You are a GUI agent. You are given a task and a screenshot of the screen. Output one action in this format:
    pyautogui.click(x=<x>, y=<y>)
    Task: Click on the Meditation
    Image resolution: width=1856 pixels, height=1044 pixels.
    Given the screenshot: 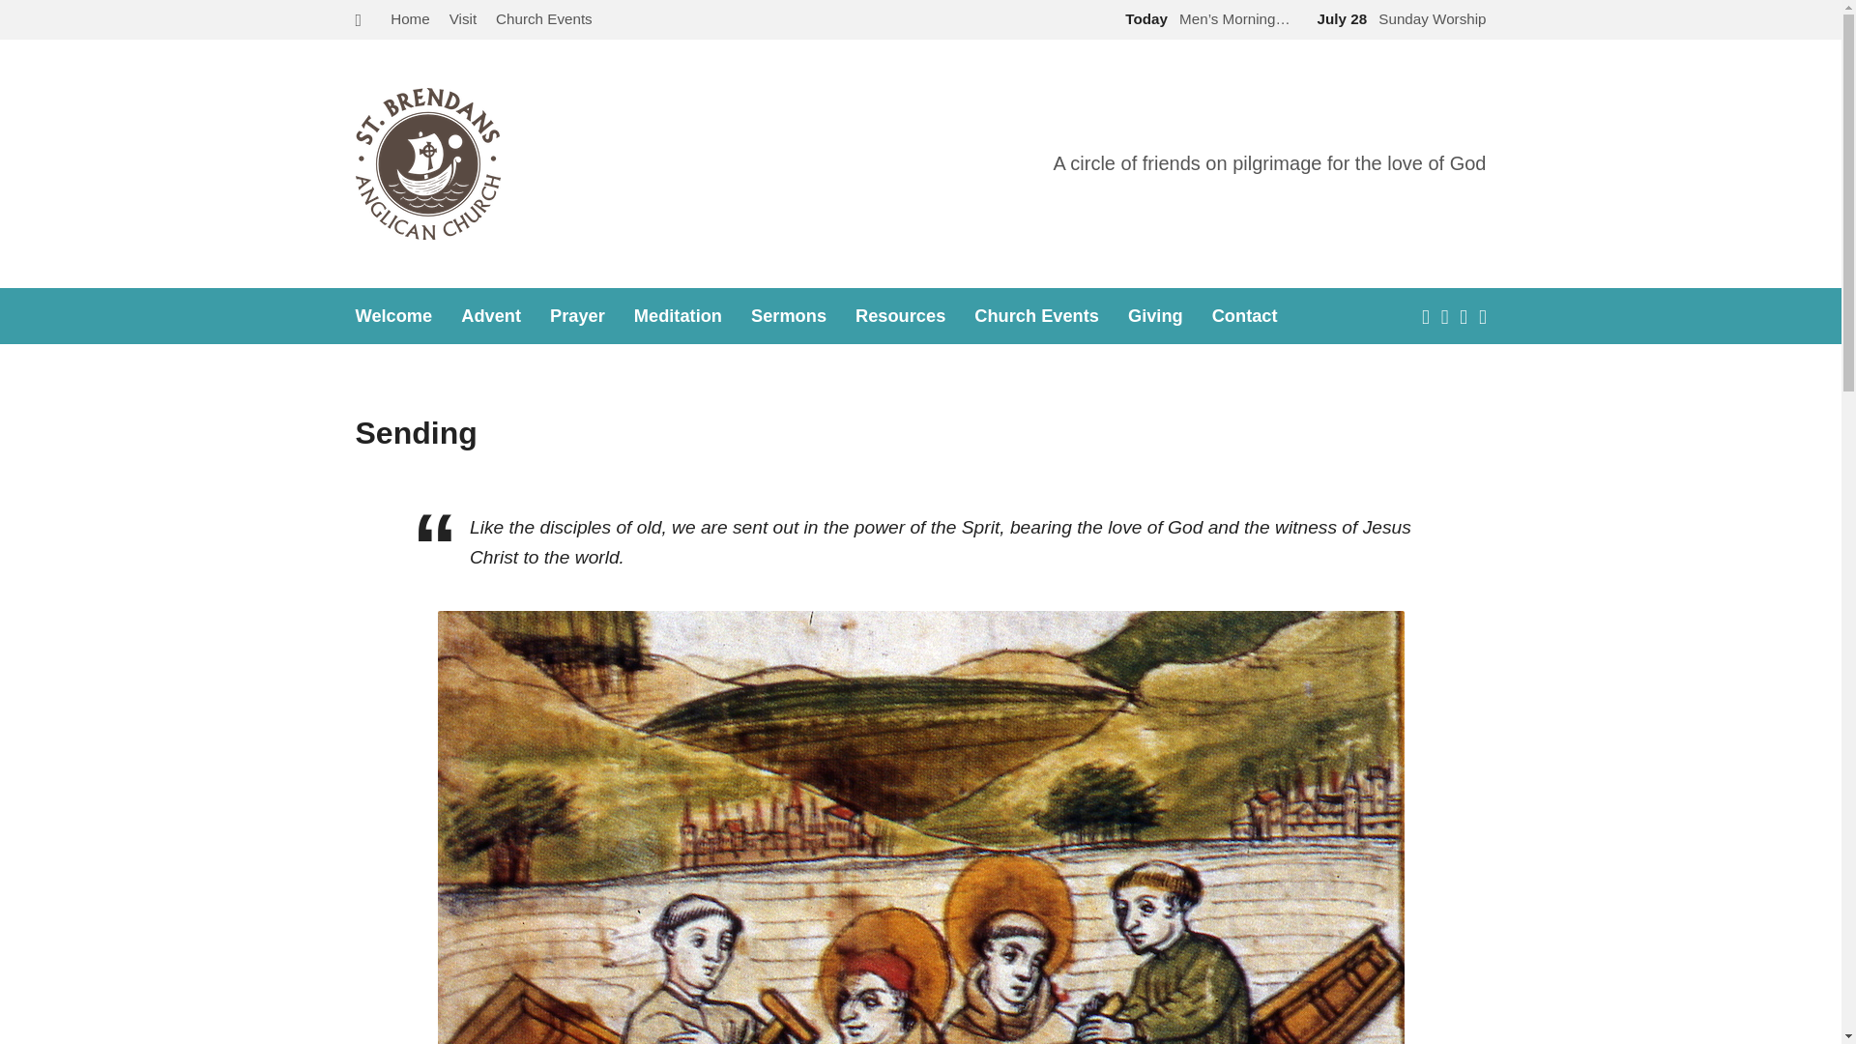 What is the action you would take?
    pyautogui.click(x=678, y=315)
    